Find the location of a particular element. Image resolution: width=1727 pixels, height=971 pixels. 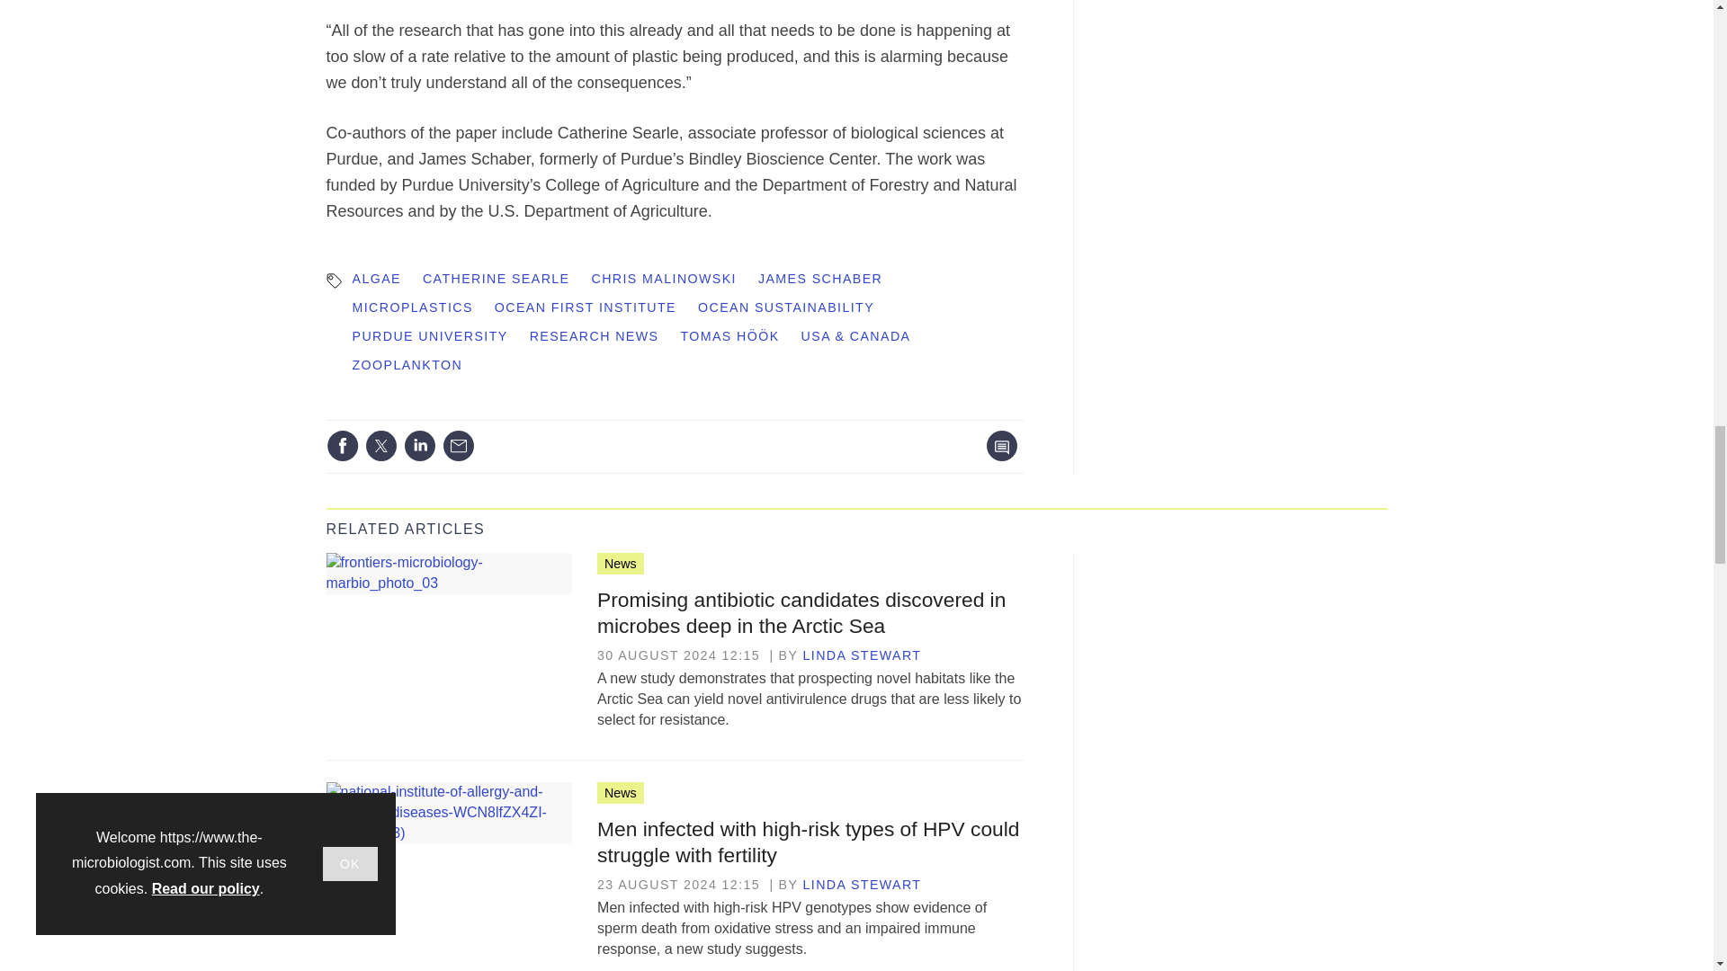

Share this on Linked in is located at coordinates (418, 446).